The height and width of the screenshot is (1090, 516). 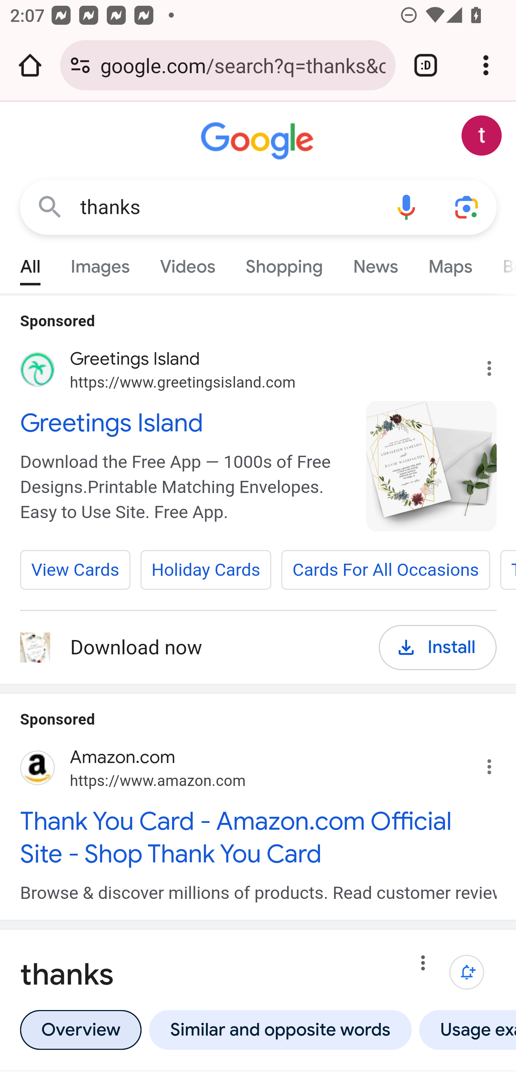 I want to click on Google, so click(x=259, y=141).